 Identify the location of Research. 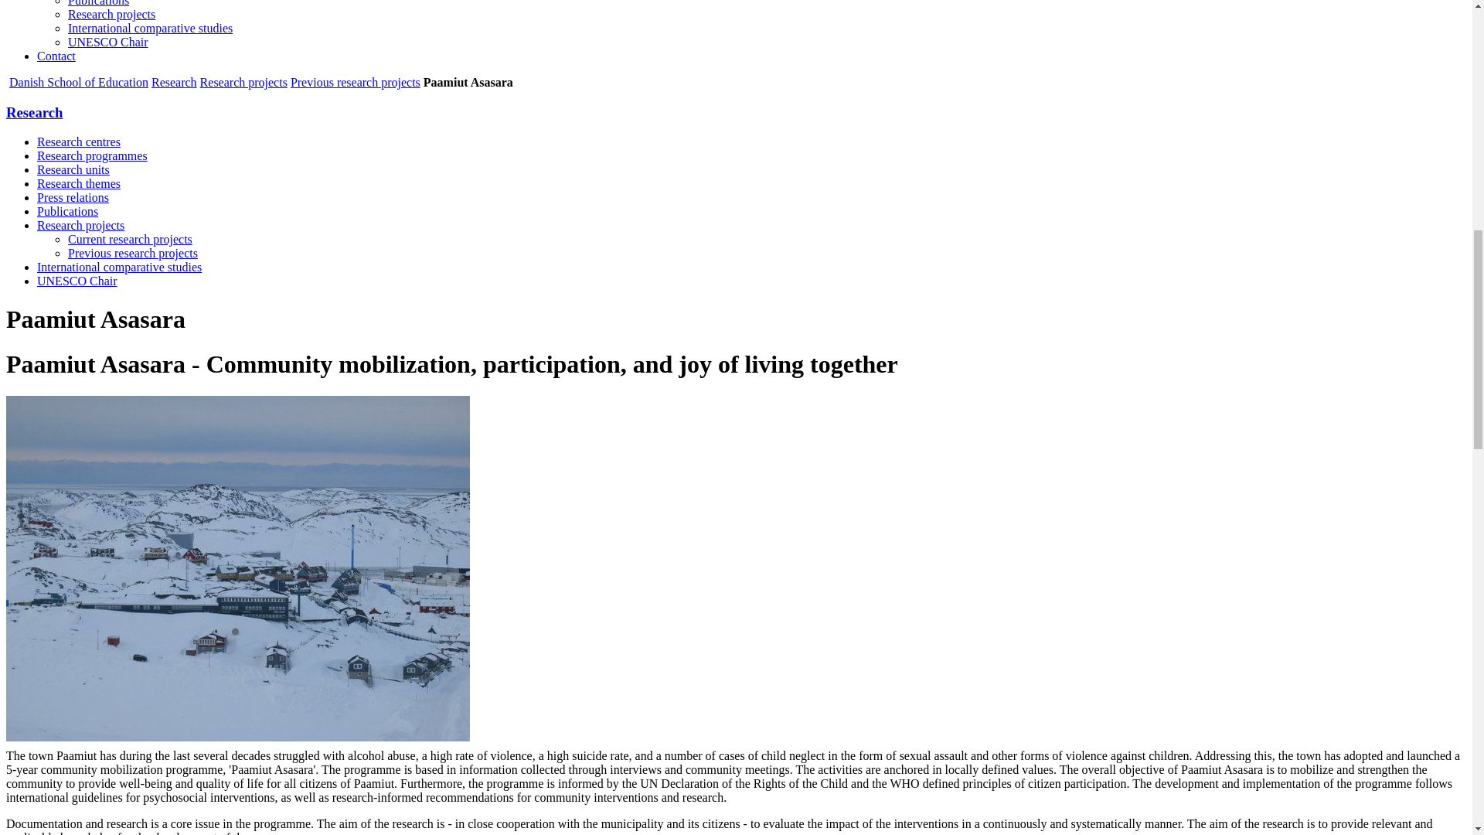
(174, 82).